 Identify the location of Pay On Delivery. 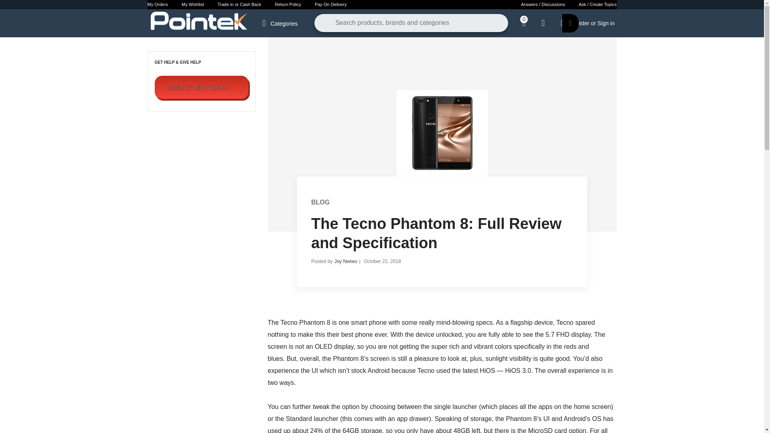
(330, 4).